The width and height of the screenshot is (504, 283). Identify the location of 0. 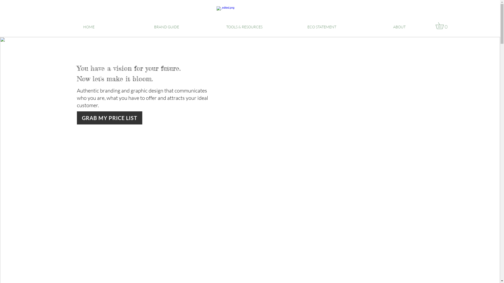
(443, 26).